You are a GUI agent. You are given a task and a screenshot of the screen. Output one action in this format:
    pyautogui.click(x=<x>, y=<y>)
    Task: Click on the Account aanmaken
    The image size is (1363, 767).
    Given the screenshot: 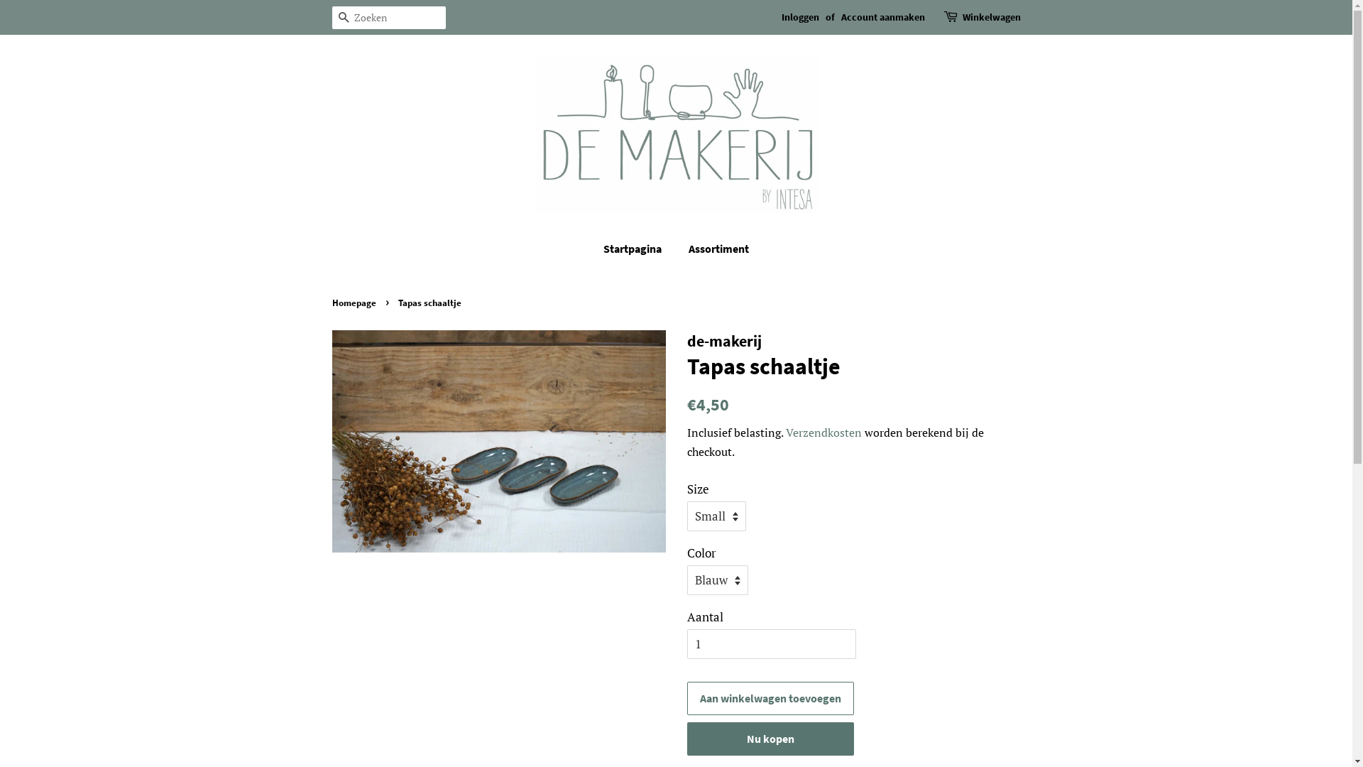 What is the action you would take?
    pyautogui.click(x=882, y=17)
    